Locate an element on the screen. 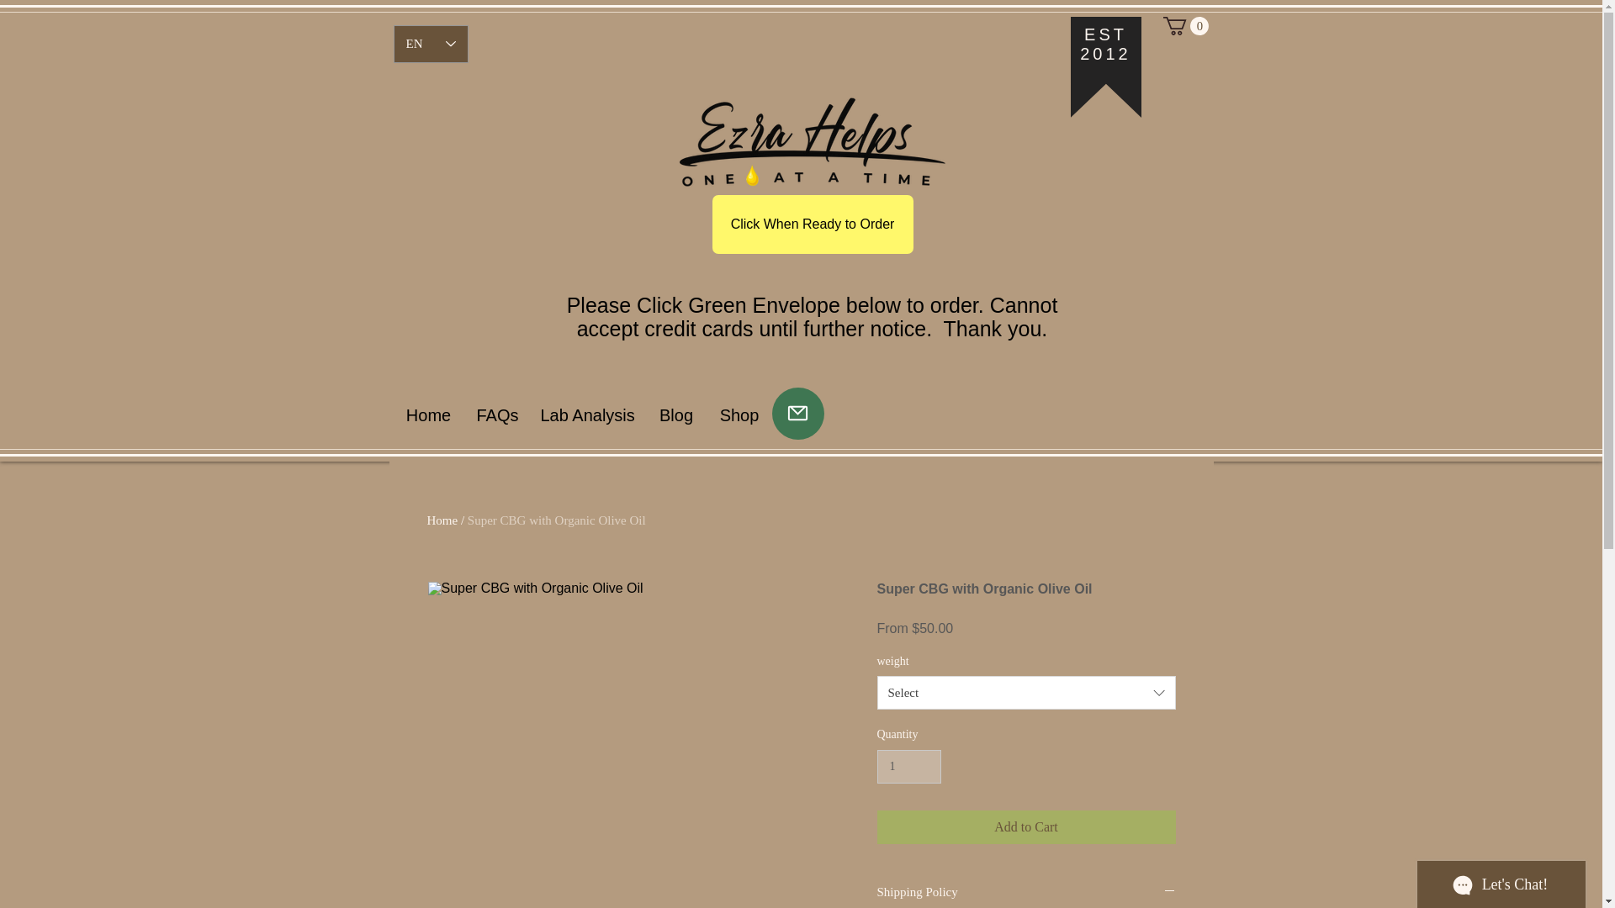 Image resolution: width=1615 pixels, height=908 pixels. Home is located at coordinates (429, 414).